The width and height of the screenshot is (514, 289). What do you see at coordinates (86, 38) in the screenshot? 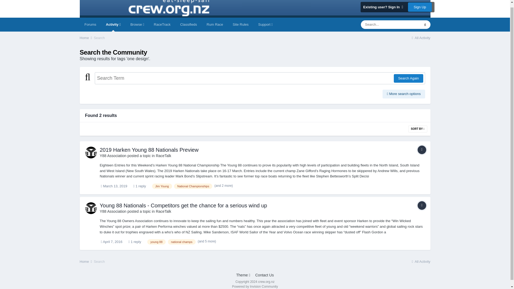
I see `Home` at bounding box center [86, 38].